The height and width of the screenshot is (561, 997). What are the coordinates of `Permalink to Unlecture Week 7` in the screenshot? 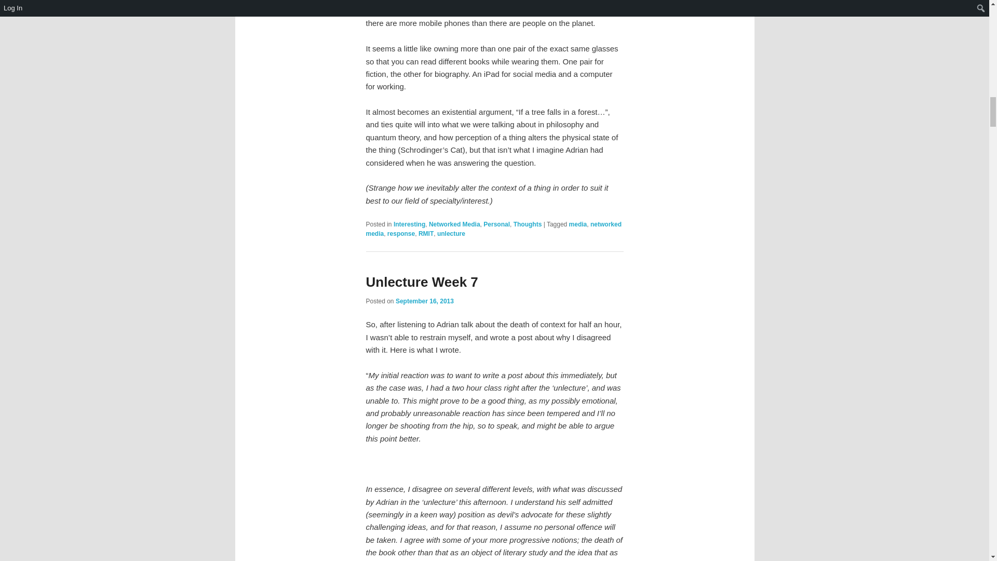 It's located at (422, 282).